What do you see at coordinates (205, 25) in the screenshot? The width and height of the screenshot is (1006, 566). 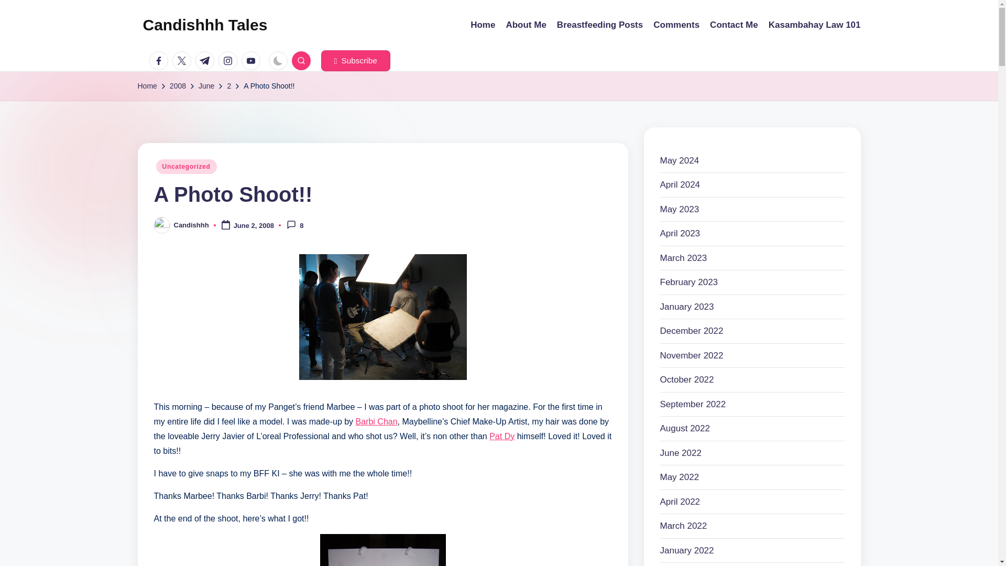 I see `Candishhh Tales` at bounding box center [205, 25].